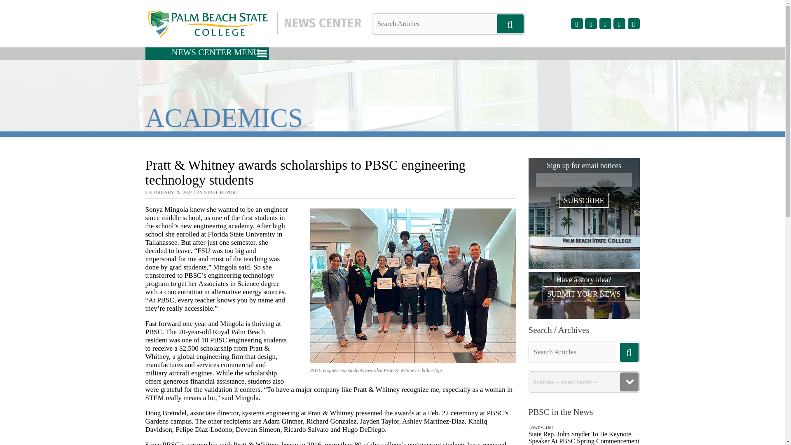 The height and width of the screenshot is (445, 791). What do you see at coordinates (583, 200) in the screenshot?
I see `Subscribe` at bounding box center [583, 200].